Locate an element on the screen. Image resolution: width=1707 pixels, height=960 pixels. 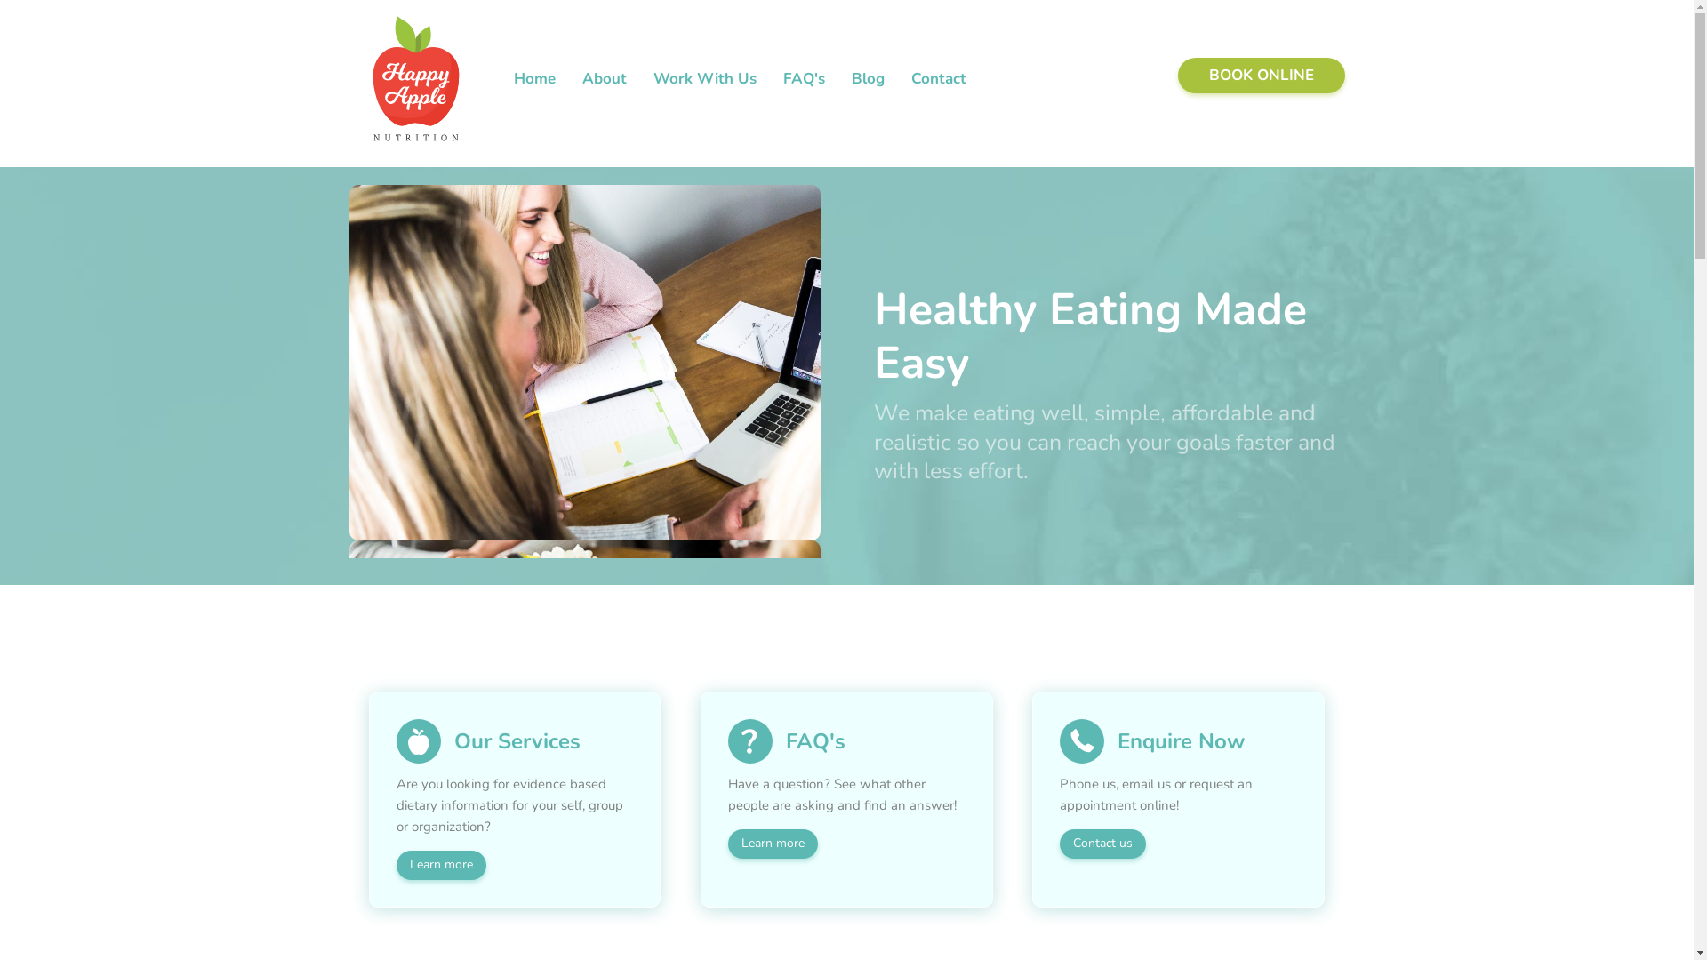
BOOK ONLINE is located at coordinates (1261, 76).